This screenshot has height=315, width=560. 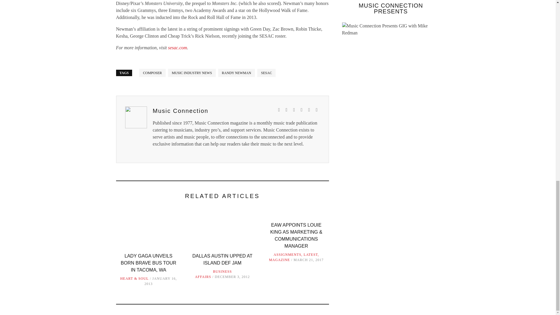 What do you see at coordinates (192, 73) in the screenshot?
I see `View all posts tagged music industry news` at bounding box center [192, 73].